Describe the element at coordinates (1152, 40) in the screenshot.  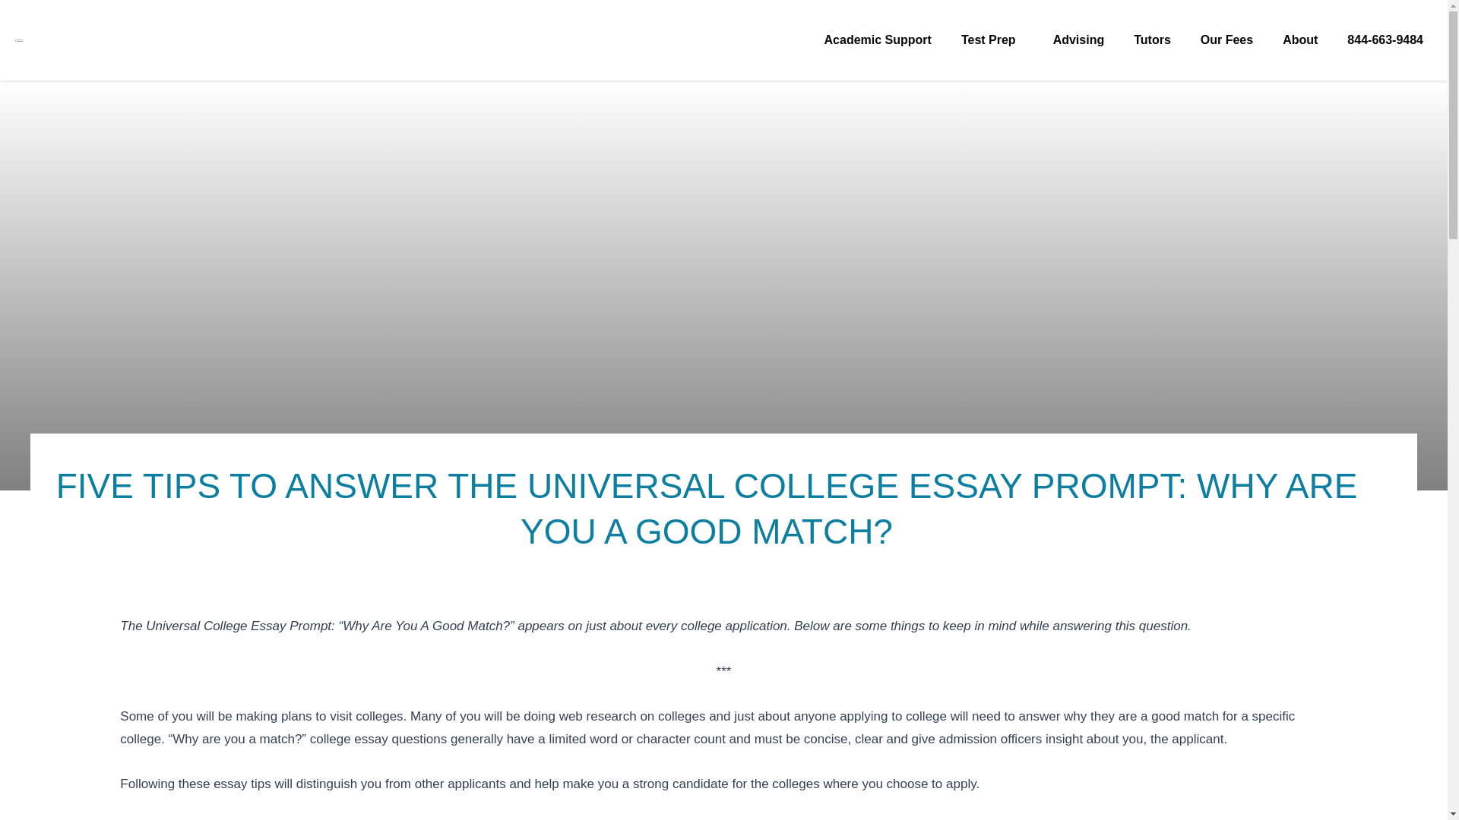
I see `Tutors` at that location.